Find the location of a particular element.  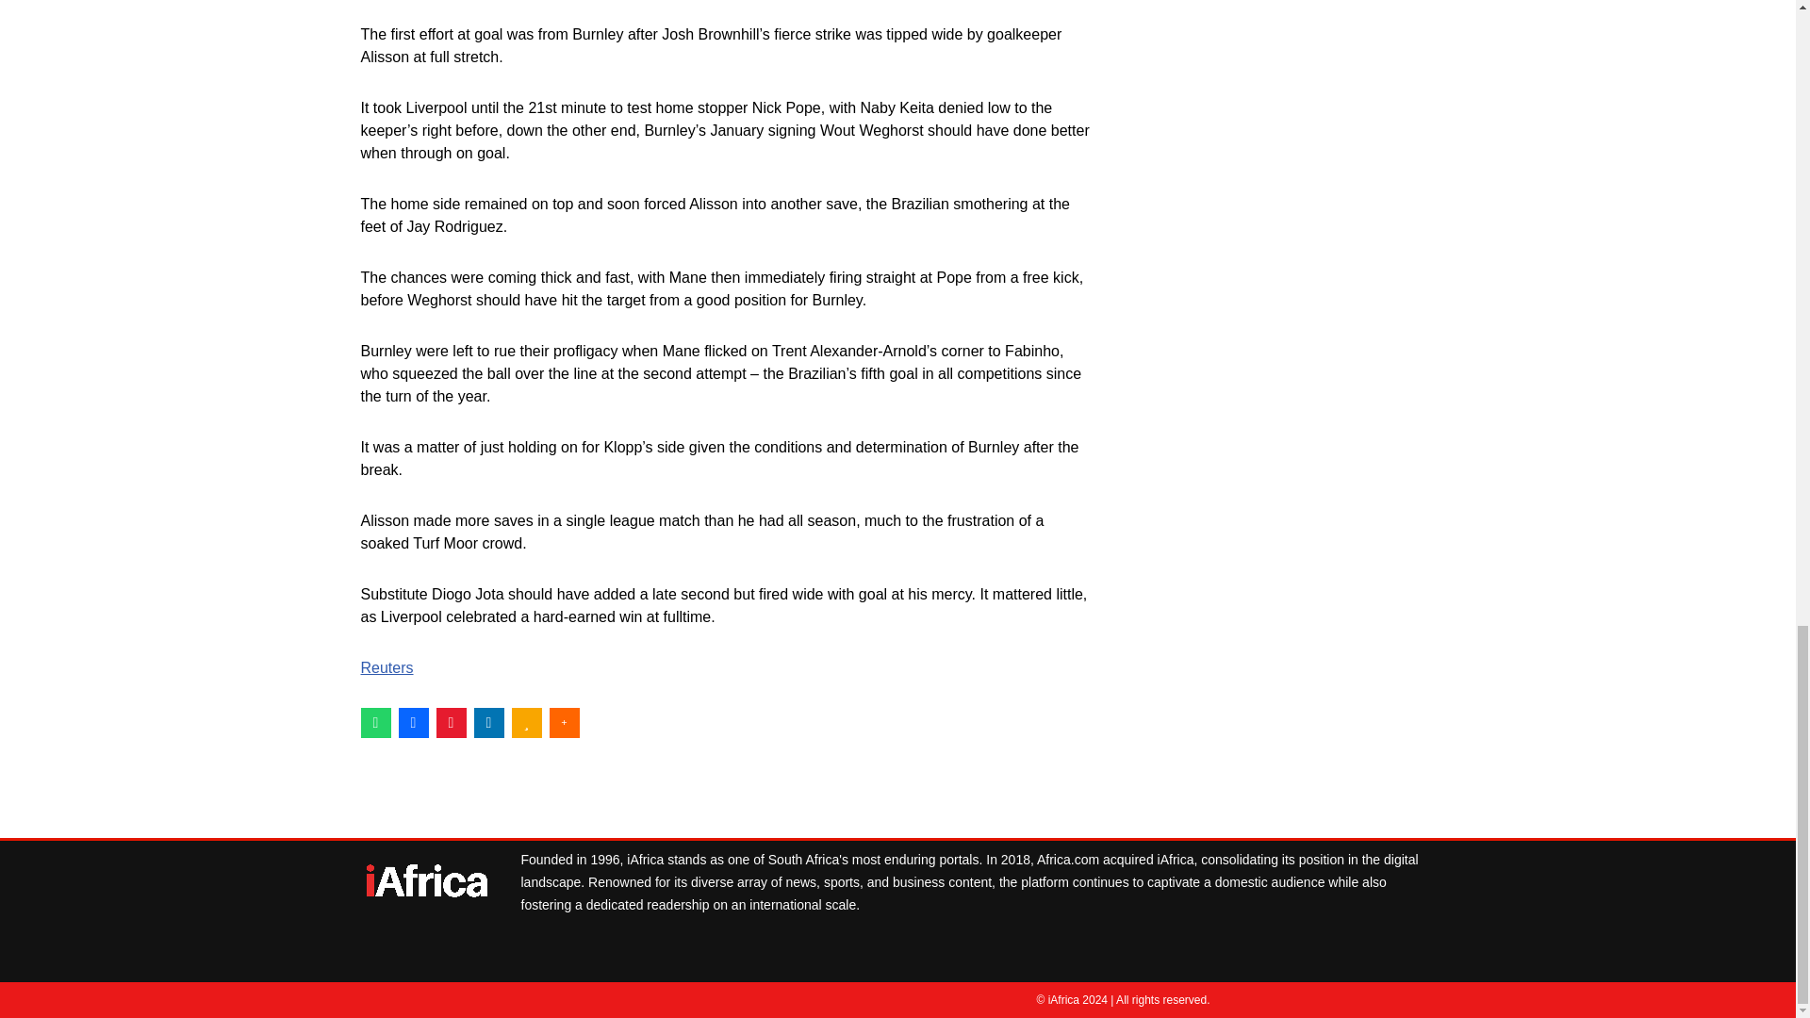

Share this on Facebook is located at coordinates (413, 722).